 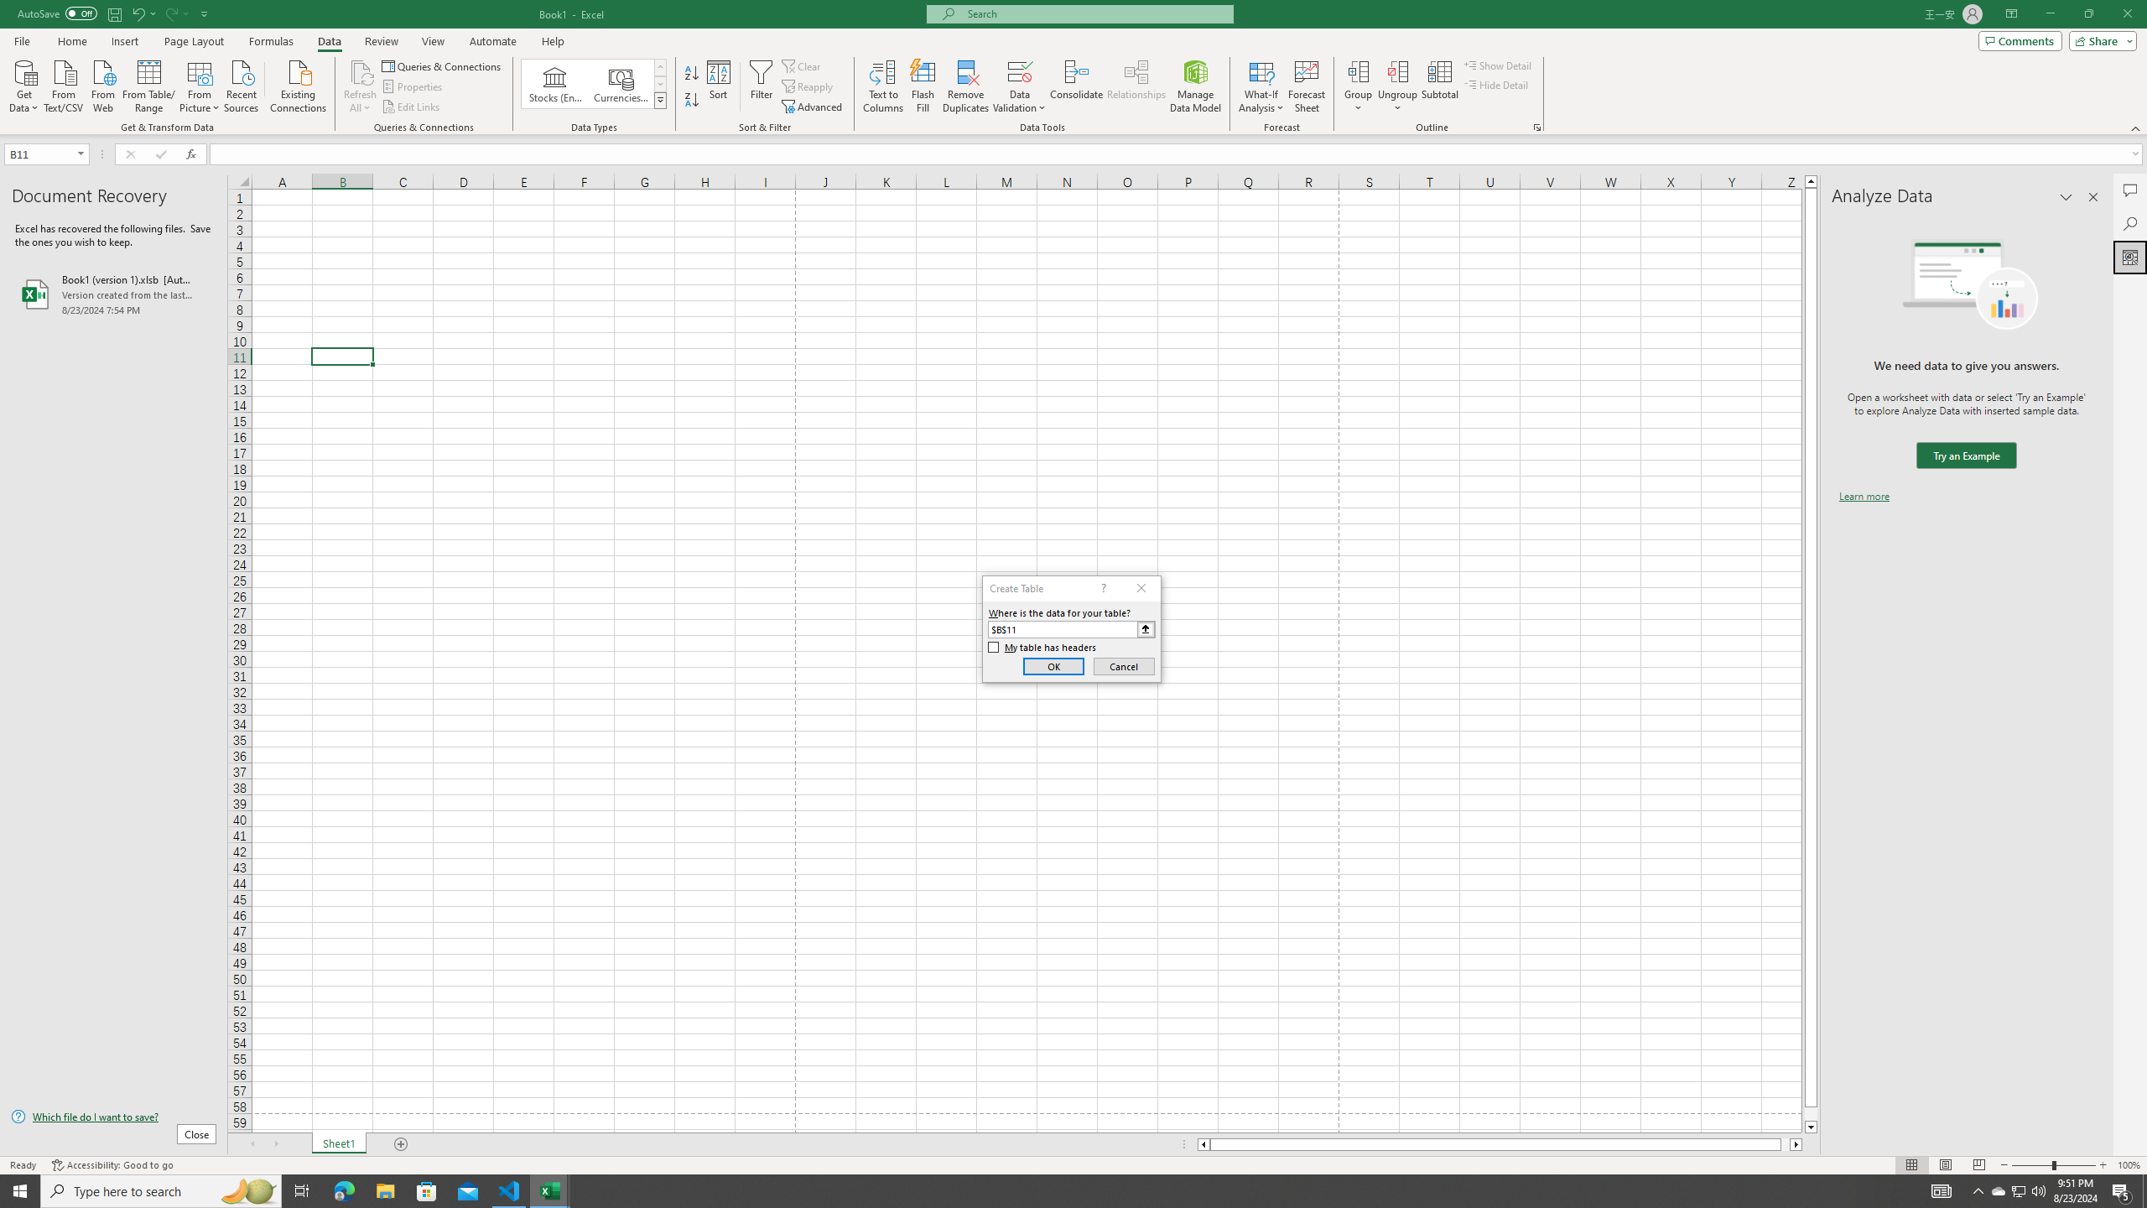 I want to click on Forecast Sheet, so click(x=1307, y=86).